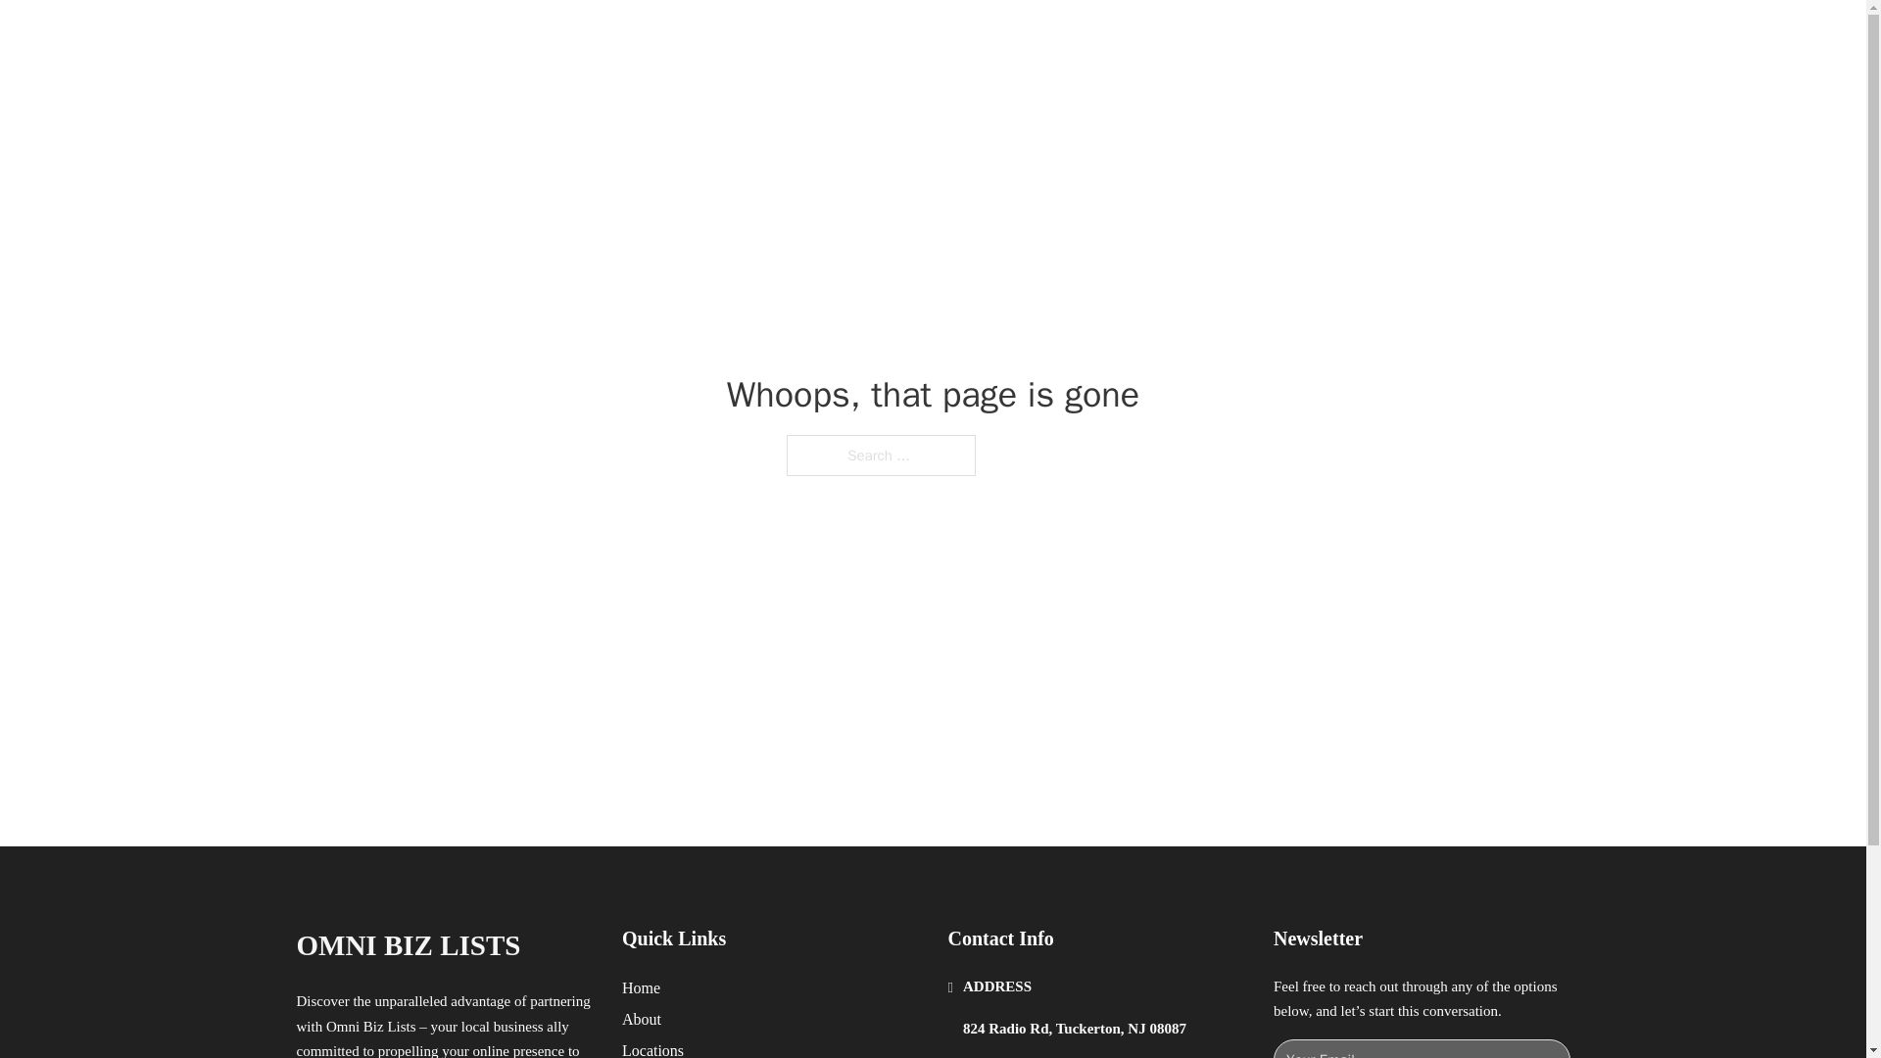 The image size is (1881, 1058). Describe the element at coordinates (642, 1019) in the screenshot. I see `About` at that location.